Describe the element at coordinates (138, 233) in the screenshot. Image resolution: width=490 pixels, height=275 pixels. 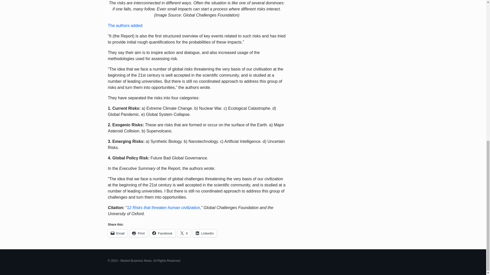
I see `Click to print` at that location.